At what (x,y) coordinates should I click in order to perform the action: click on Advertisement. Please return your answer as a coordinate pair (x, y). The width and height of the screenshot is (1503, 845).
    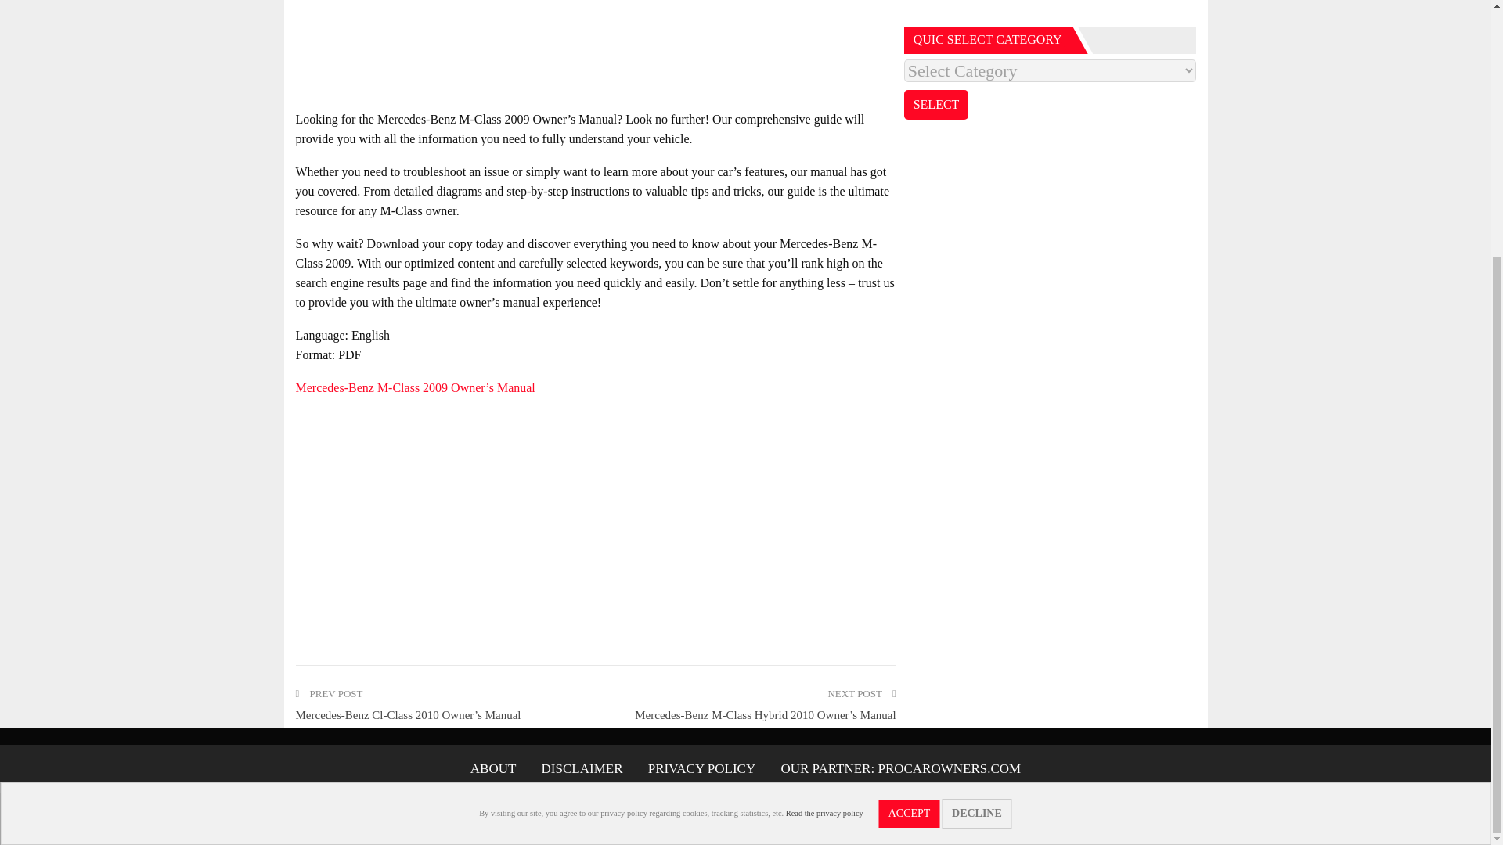
    Looking at the image, I should click on (596, 523).